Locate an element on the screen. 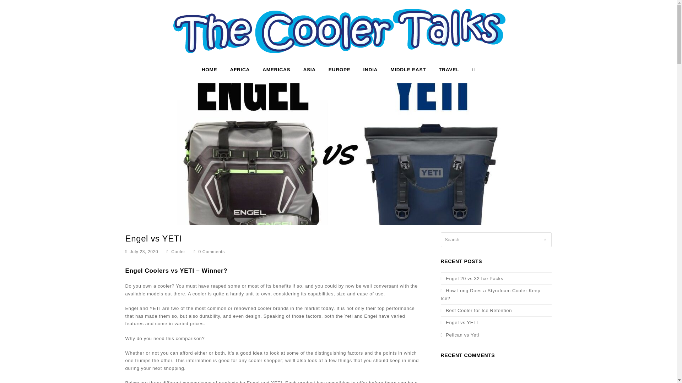  Best Cooler for Ice Retention is located at coordinates (476, 311).